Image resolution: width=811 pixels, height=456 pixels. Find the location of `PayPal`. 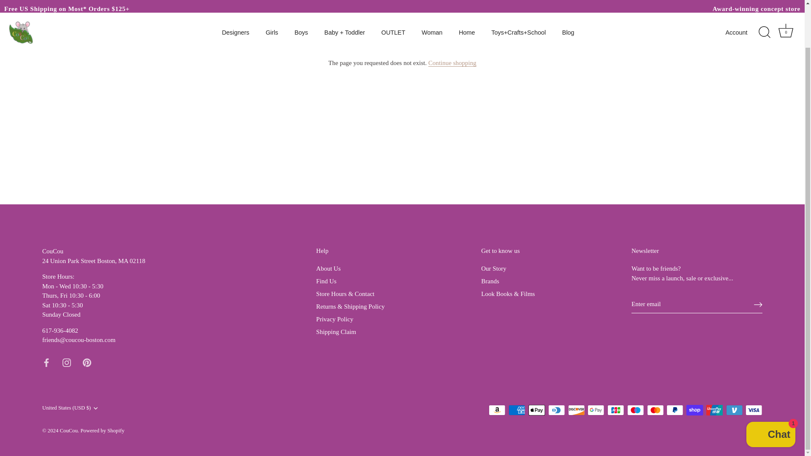

PayPal is located at coordinates (675, 410).